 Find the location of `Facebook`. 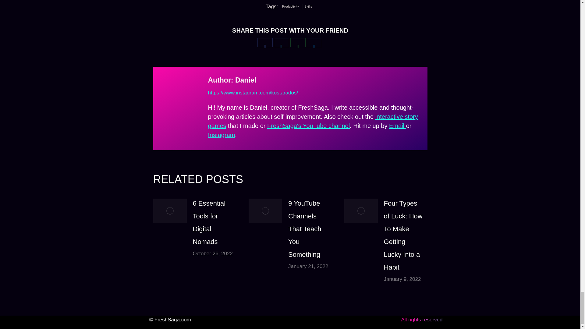

Facebook is located at coordinates (265, 43).